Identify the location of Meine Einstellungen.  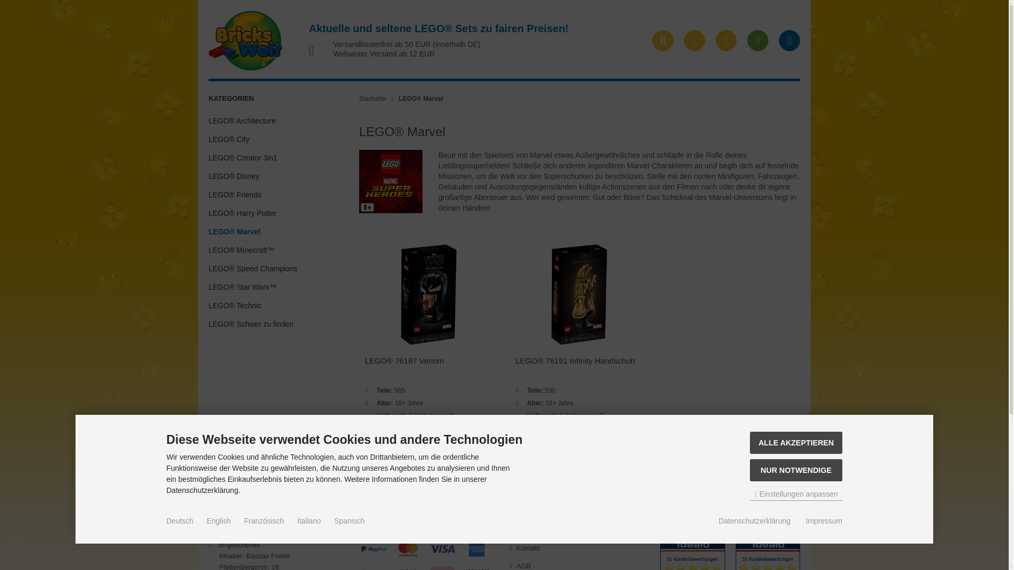
(694, 41).